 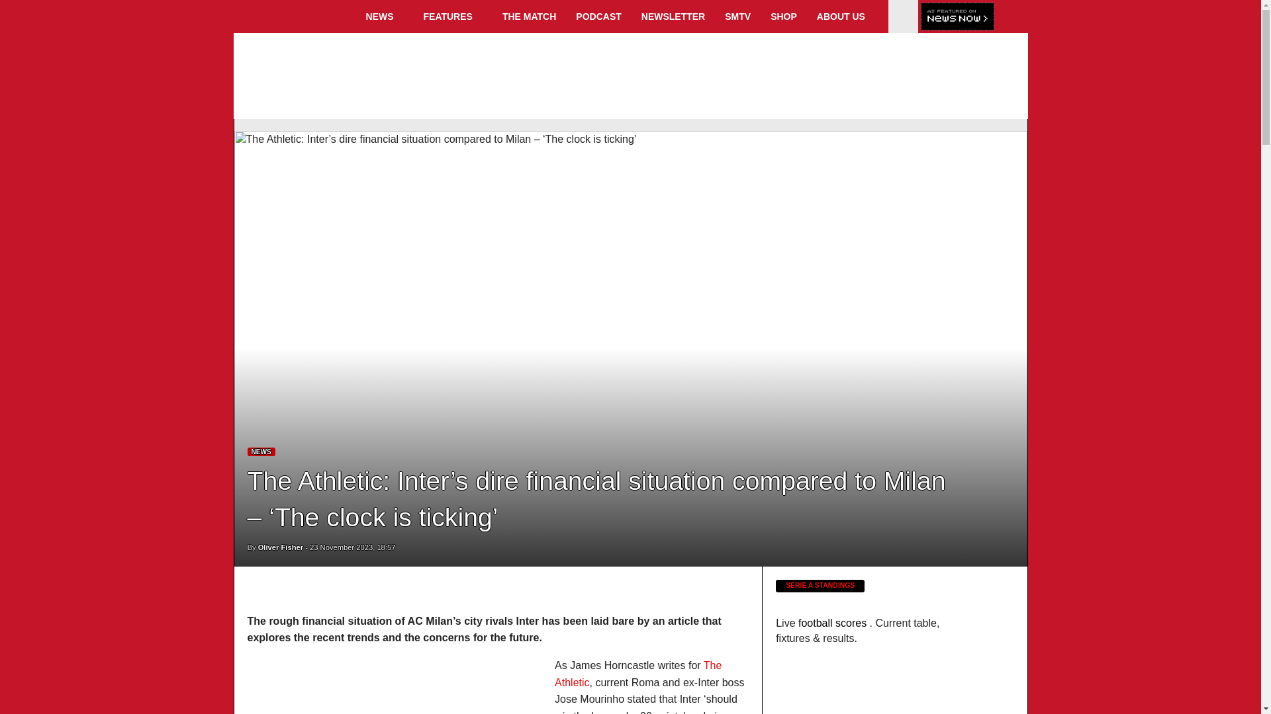 I want to click on Search, so click(x=1013, y=16).